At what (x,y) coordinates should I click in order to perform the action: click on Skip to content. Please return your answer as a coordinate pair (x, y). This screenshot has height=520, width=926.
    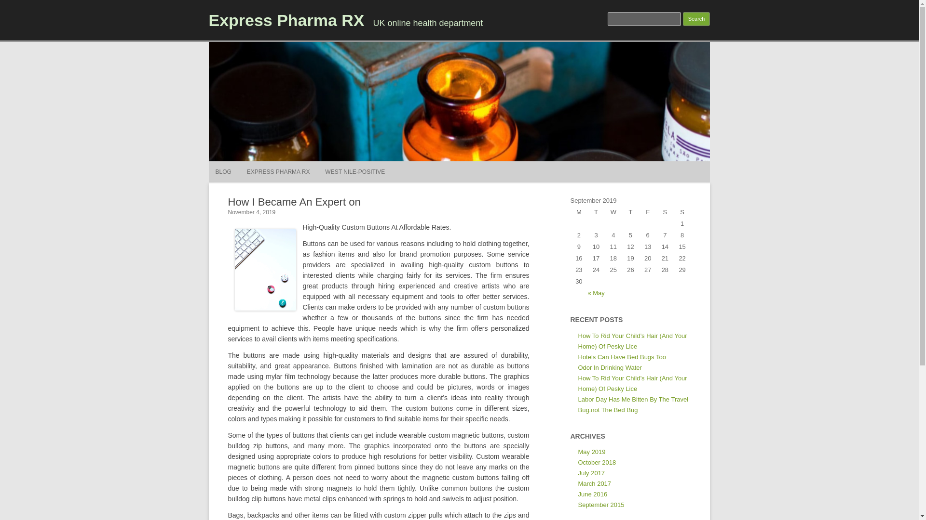
    Looking at the image, I should click on (481, 164).